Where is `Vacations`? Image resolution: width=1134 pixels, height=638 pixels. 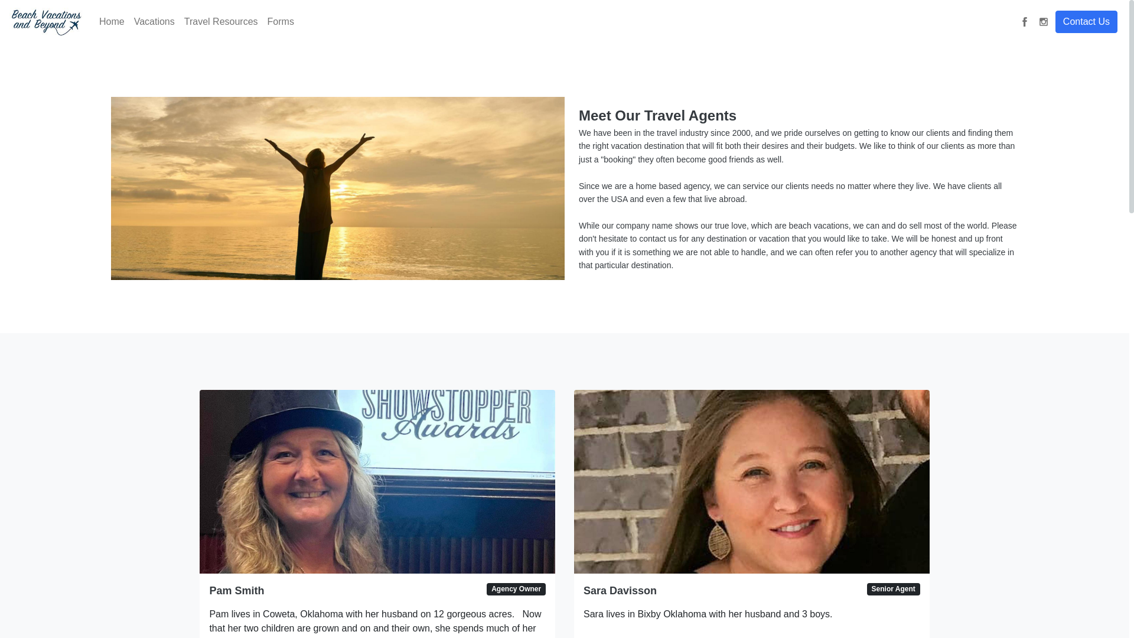 Vacations is located at coordinates (154, 22).